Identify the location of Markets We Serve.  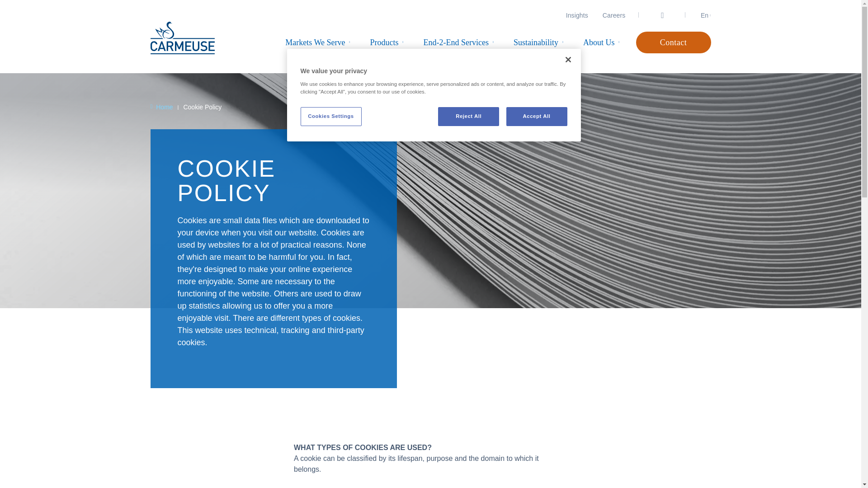
(315, 42).